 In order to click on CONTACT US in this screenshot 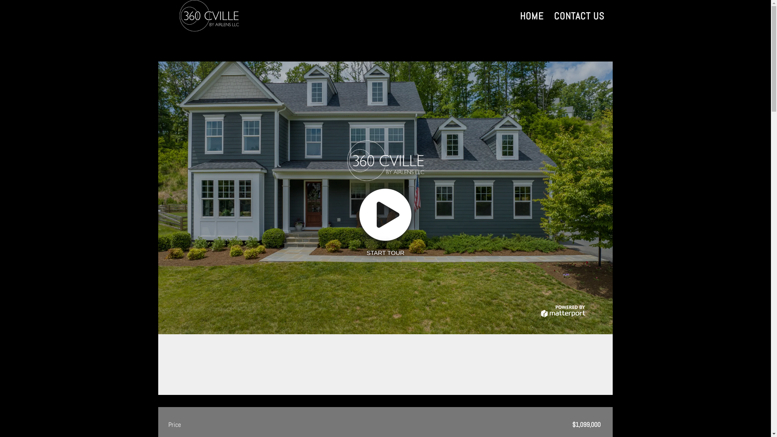, I will do `click(579, 23)`.